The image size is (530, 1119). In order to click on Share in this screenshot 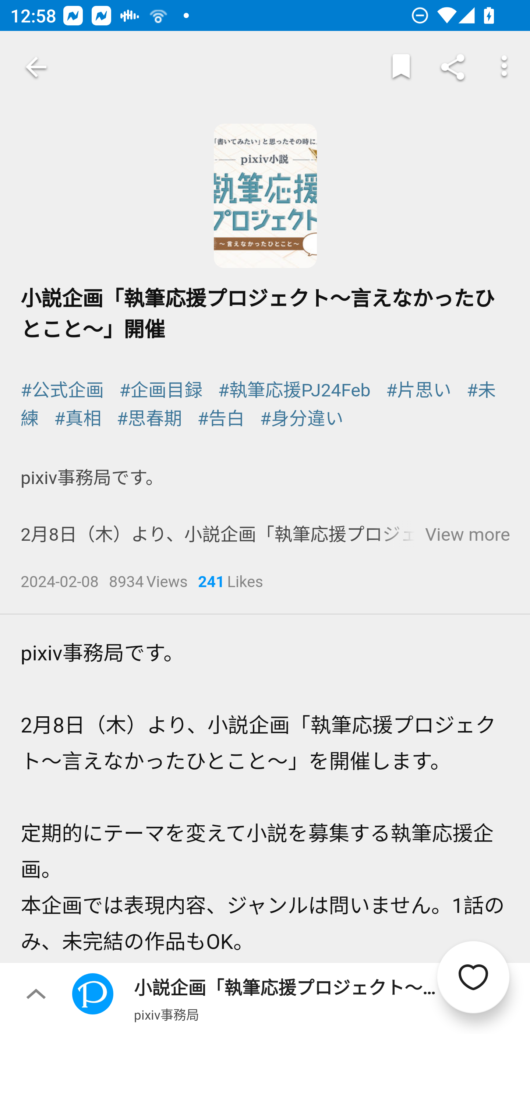, I will do `click(453, 67)`.